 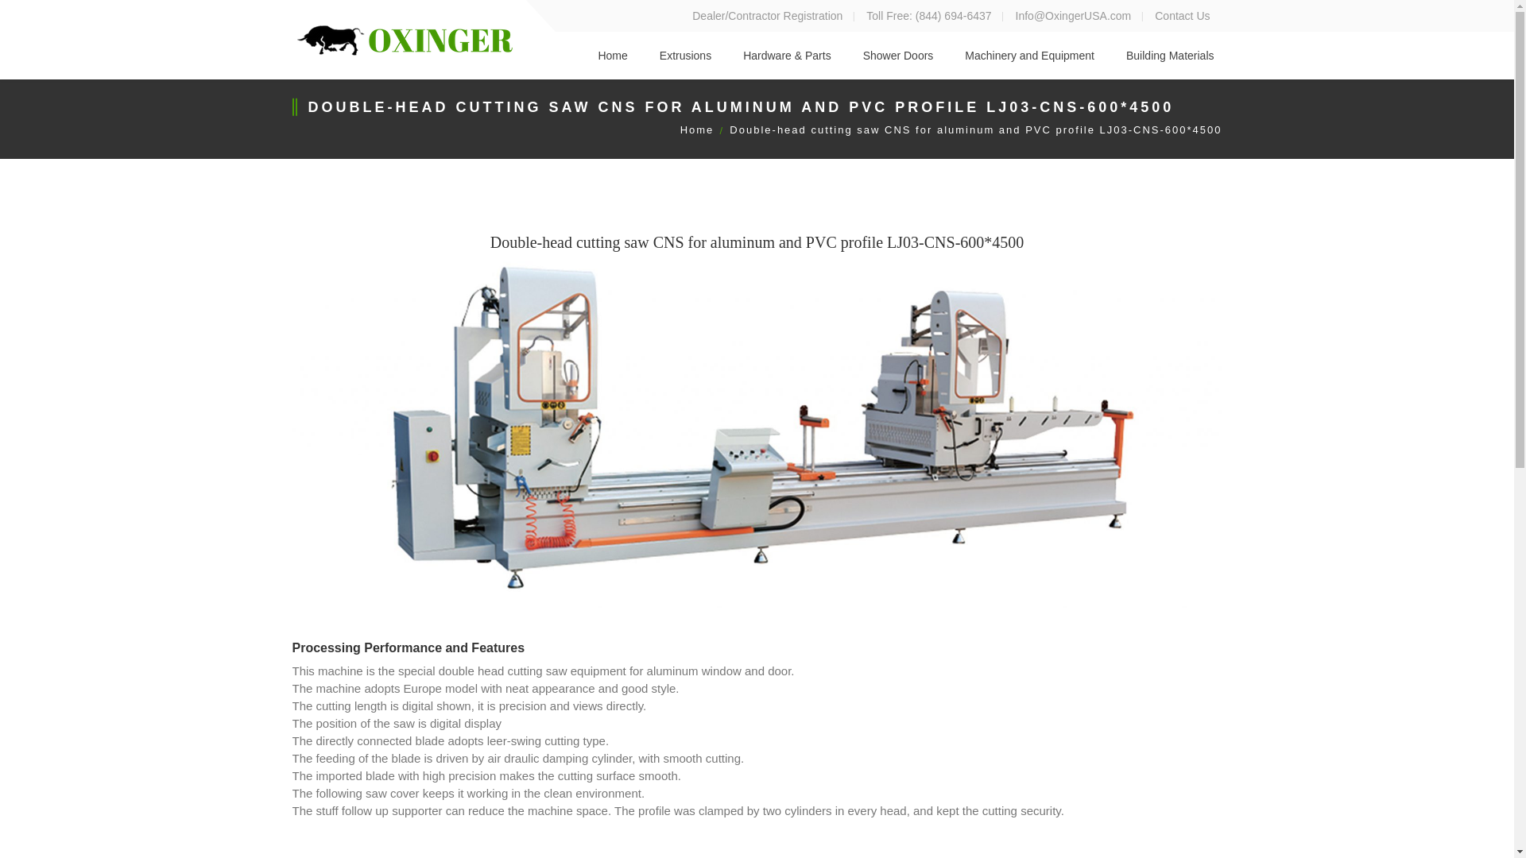 What do you see at coordinates (1170, 56) in the screenshot?
I see `Building Materials` at bounding box center [1170, 56].